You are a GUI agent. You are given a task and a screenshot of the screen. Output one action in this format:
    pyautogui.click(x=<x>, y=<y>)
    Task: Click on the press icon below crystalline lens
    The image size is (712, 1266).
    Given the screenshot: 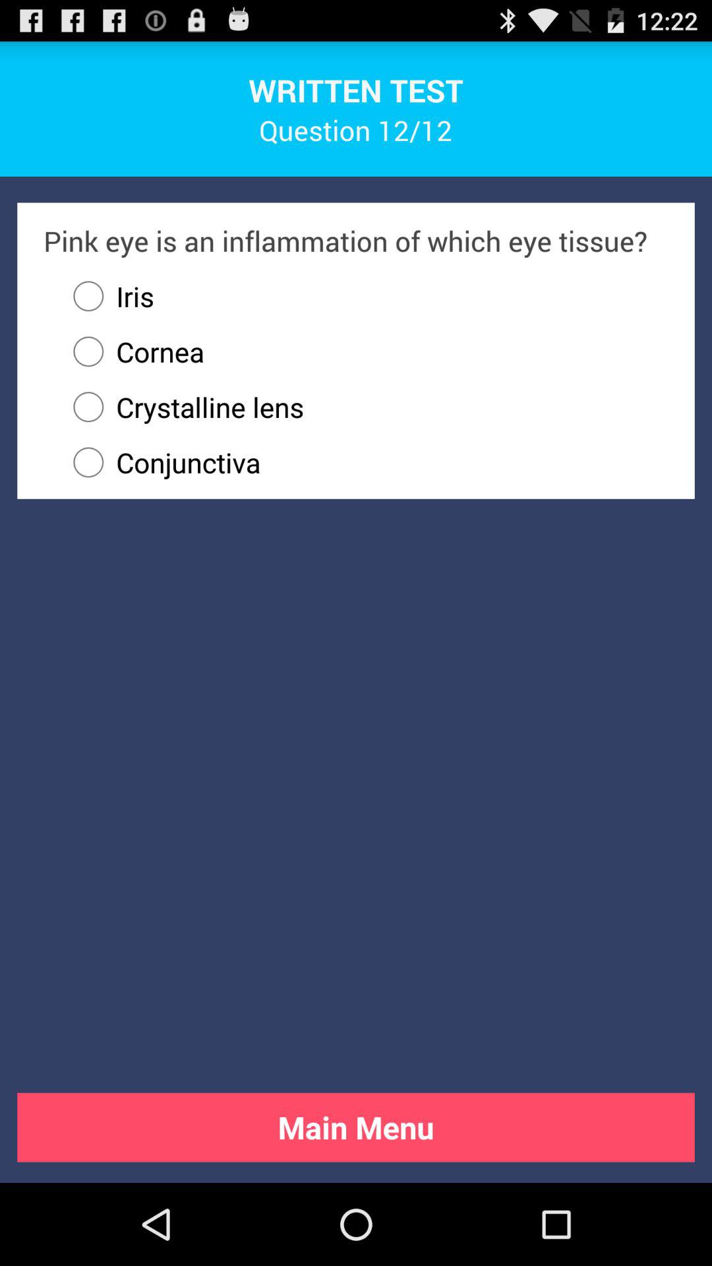 What is the action you would take?
    pyautogui.click(x=365, y=462)
    